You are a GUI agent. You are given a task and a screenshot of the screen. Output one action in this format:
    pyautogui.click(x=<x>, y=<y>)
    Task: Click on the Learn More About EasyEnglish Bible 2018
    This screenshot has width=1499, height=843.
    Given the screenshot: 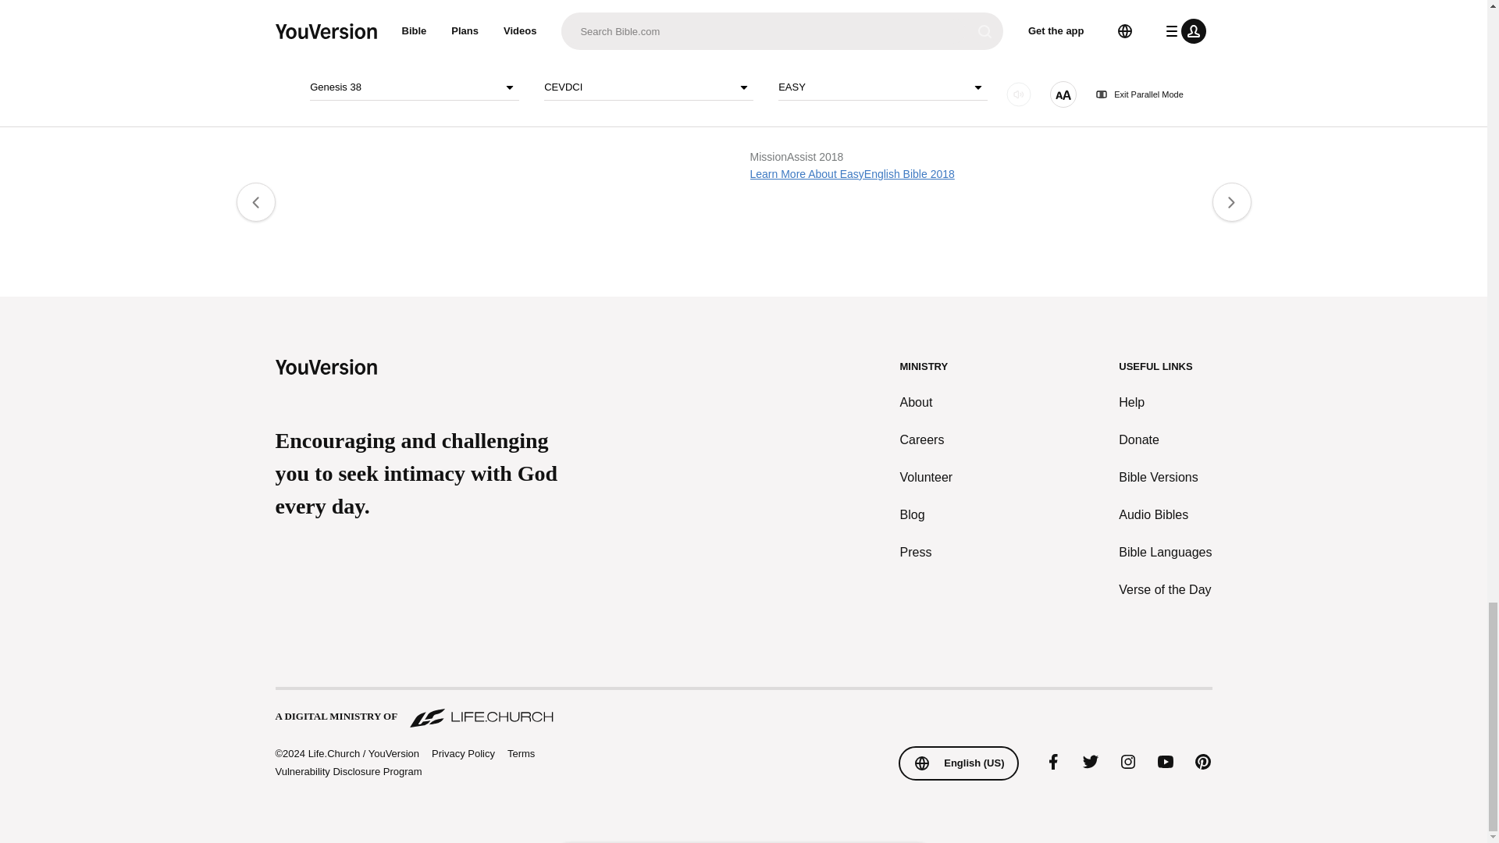 What is the action you would take?
    pyautogui.click(x=851, y=173)
    